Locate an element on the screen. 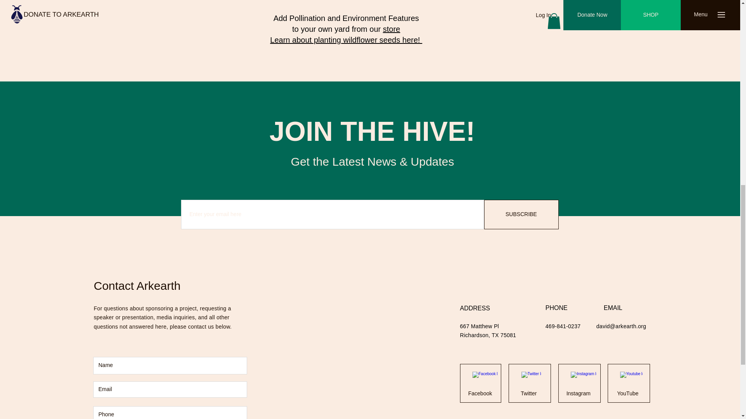 The width and height of the screenshot is (746, 419). YouTube is located at coordinates (627, 393).